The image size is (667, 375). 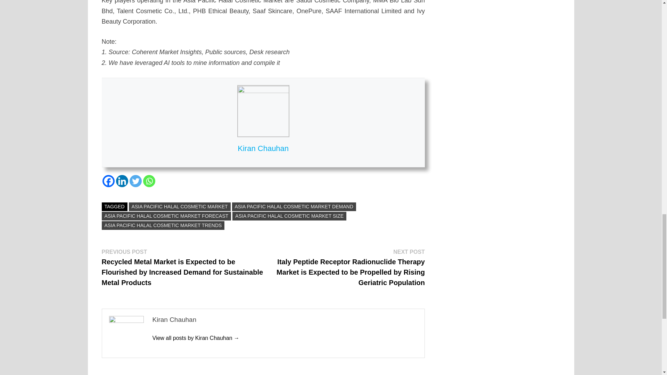 I want to click on Linkedin, so click(x=122, y=181).